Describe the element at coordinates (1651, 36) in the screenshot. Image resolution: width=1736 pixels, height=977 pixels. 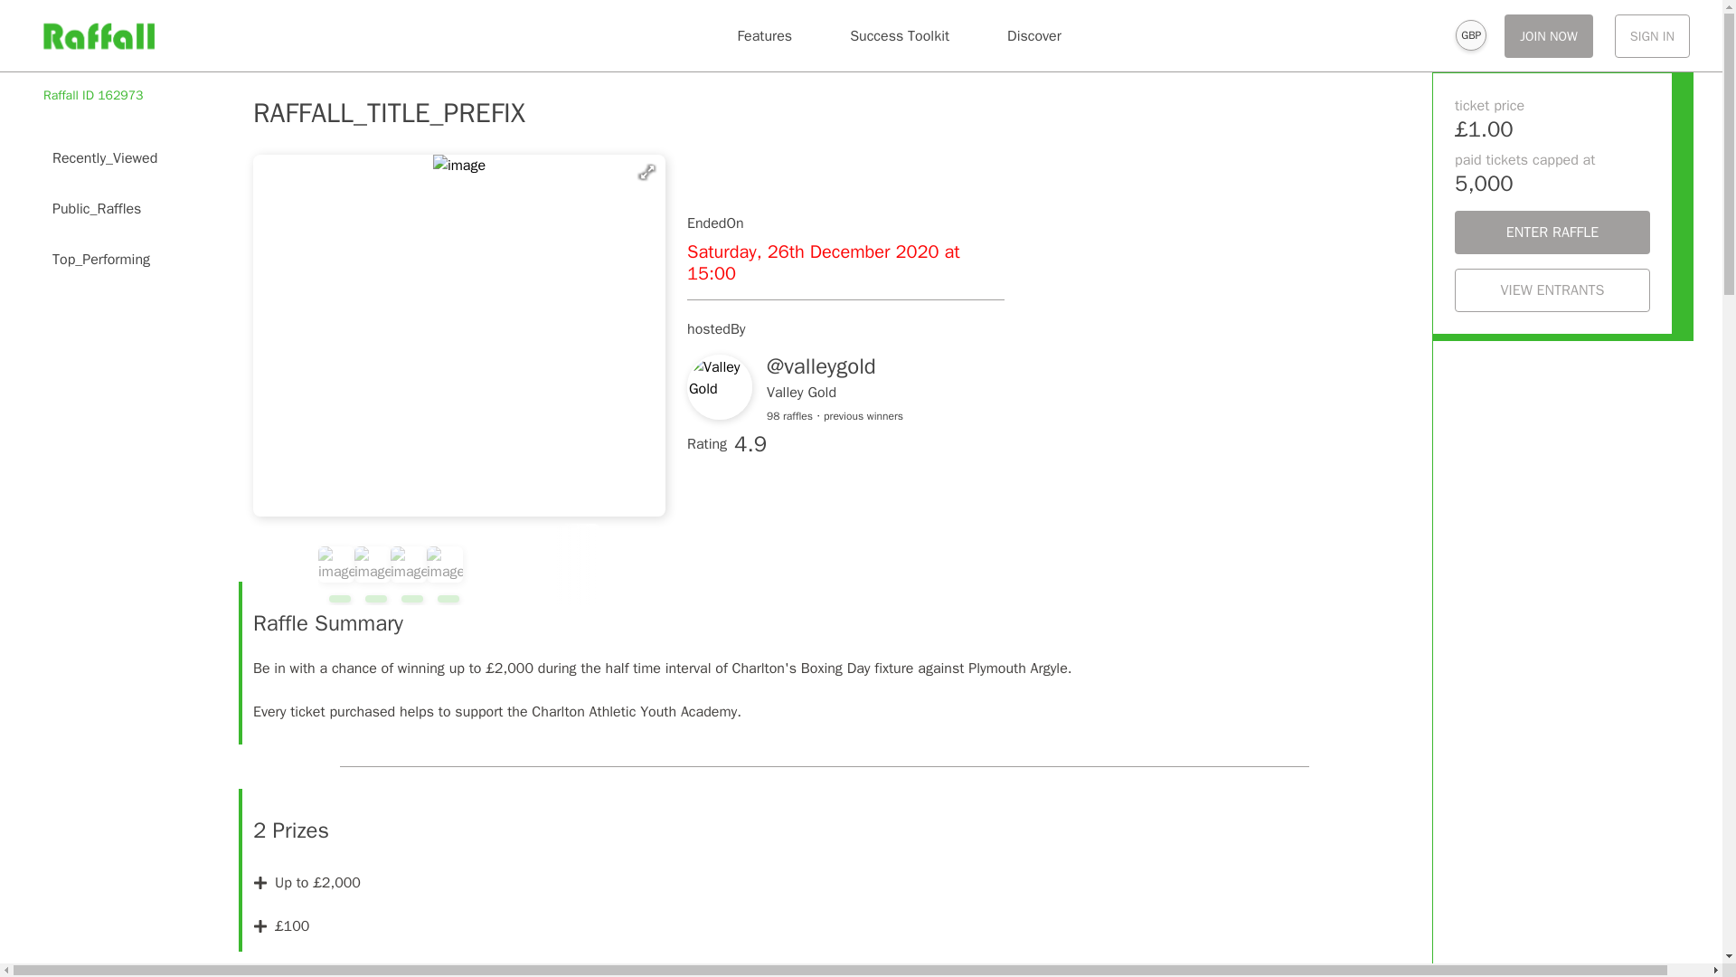
I see `SIGN IN` at that location.